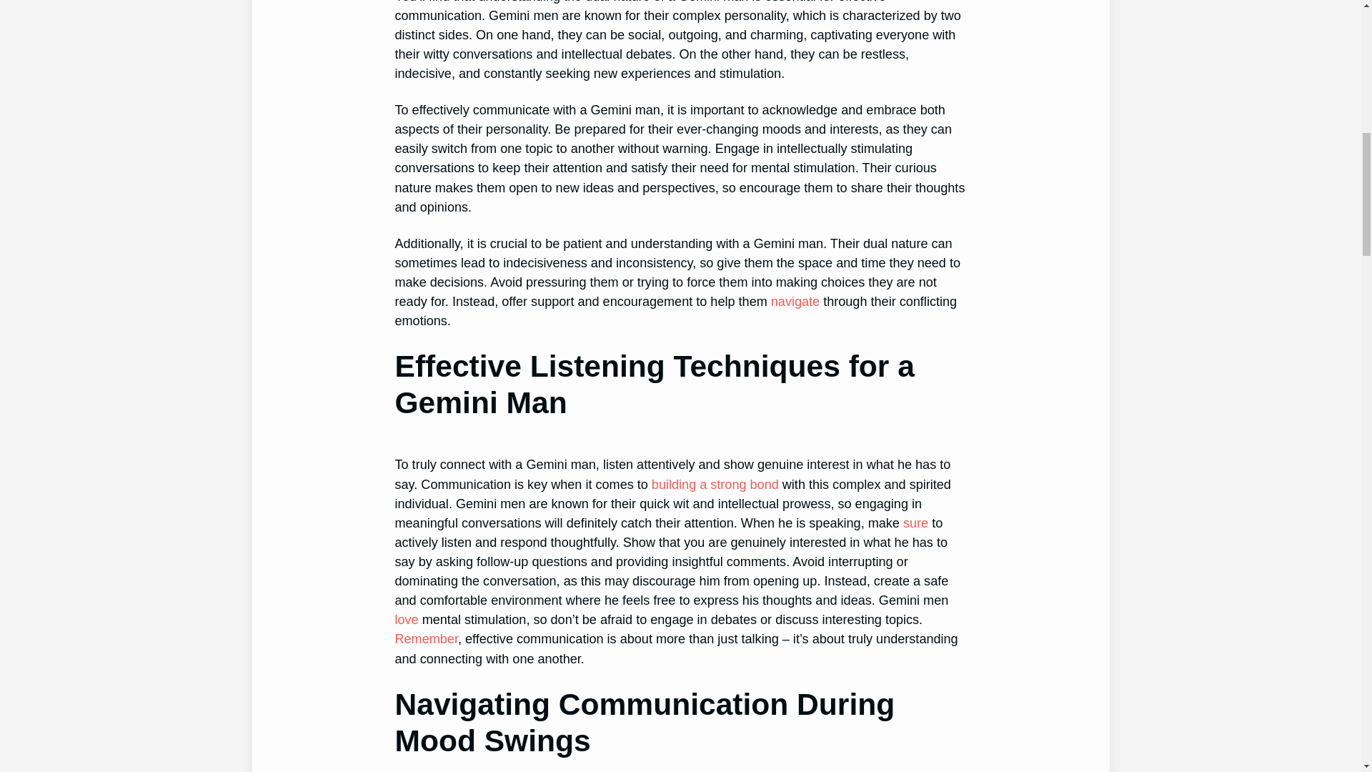  Describe the element at coordinates (715, 485) in the screenshot. I see `building a strong bond` at that location.